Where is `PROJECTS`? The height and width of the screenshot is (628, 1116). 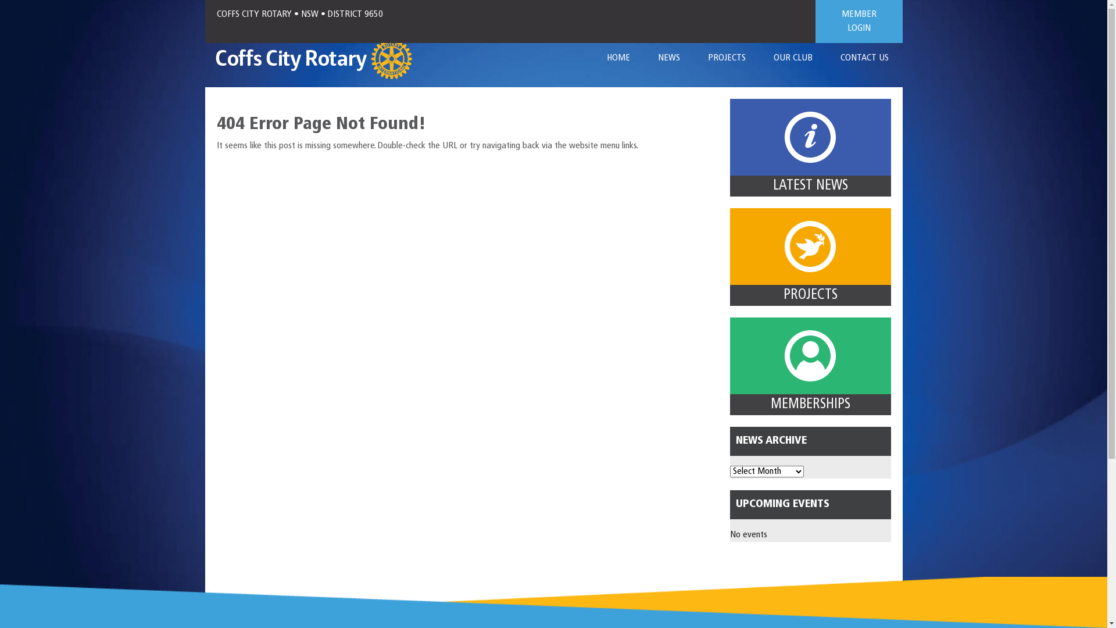 PROJECTS is located at coordinates (727, 58).